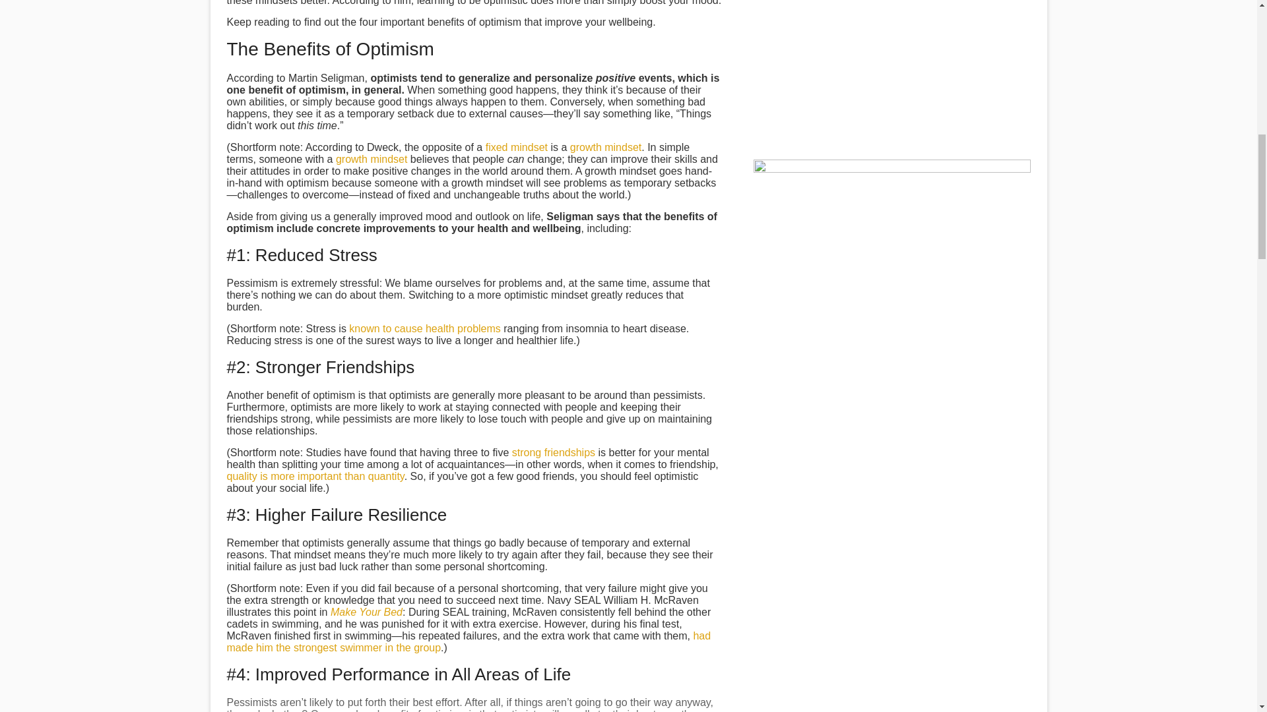  What do you see at coordinates (469, 641) in the screenshot?
I see `had made him the strongest swimmer in the group` at bounding box center [469, 641].